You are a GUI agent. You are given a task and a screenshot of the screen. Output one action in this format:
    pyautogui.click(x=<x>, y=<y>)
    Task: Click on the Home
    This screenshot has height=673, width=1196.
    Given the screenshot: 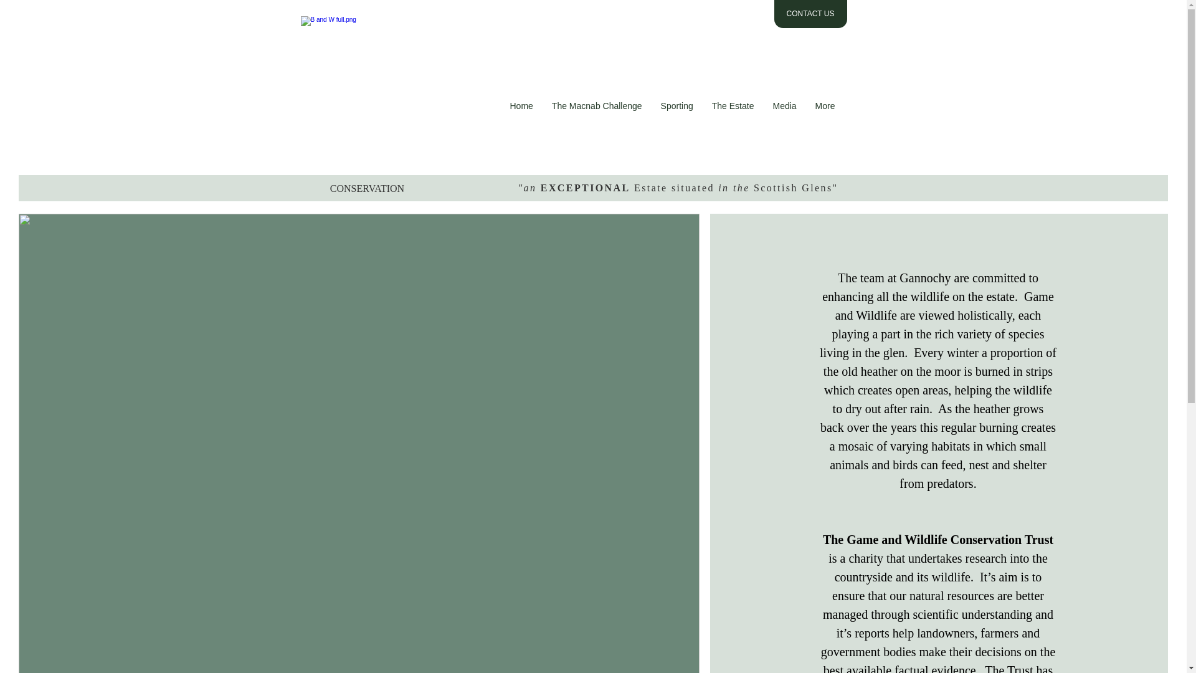 What is the action you would take?
    pyautogui.click(x=521, y=115)
    